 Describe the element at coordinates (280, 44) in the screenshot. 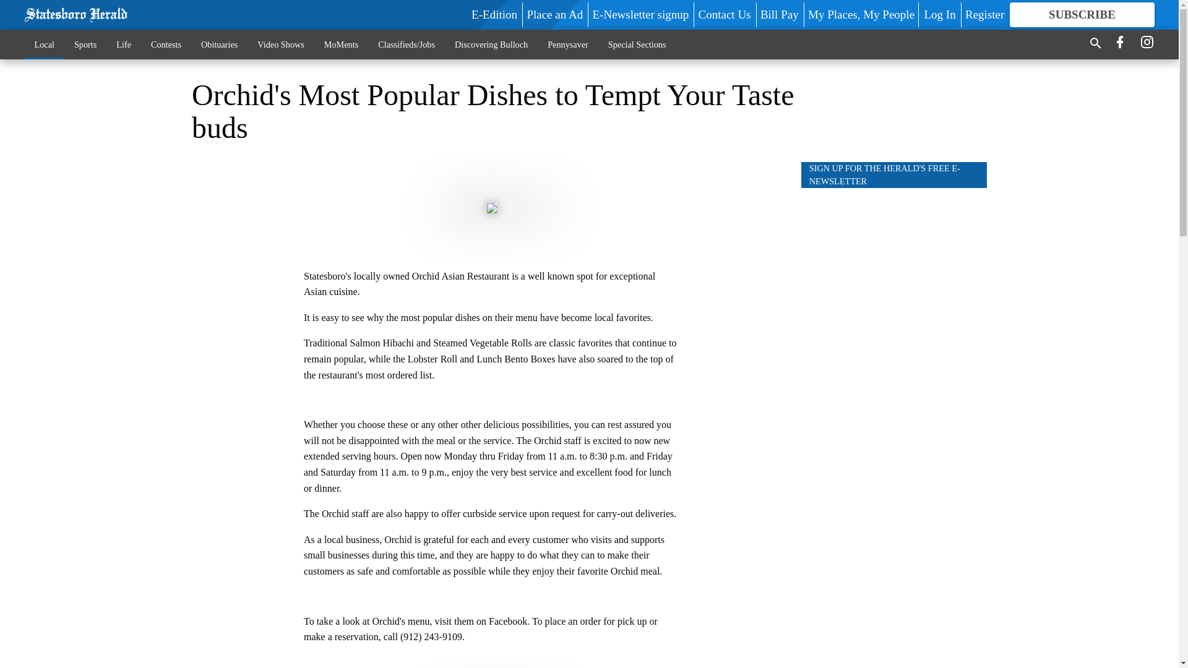

I see `Video Shows` at that location.